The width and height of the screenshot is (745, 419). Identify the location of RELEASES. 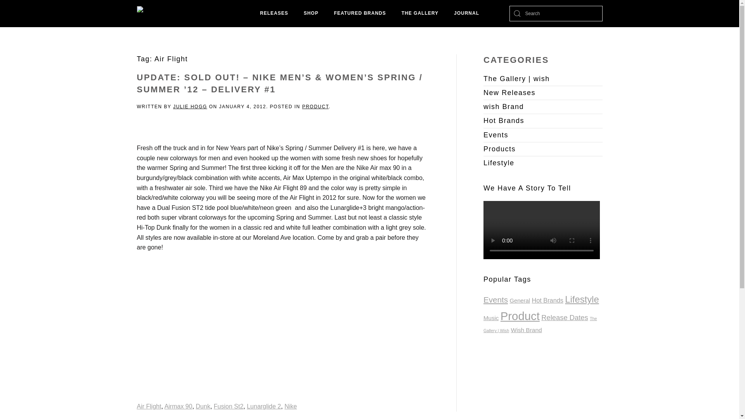
(274, 14).